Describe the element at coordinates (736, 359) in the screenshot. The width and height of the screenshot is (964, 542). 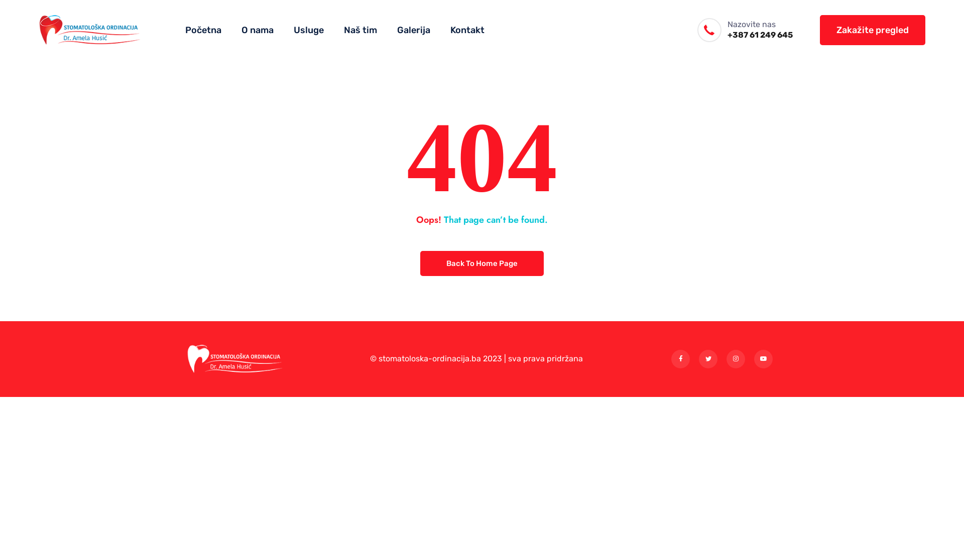
I see `instagram` at that location.